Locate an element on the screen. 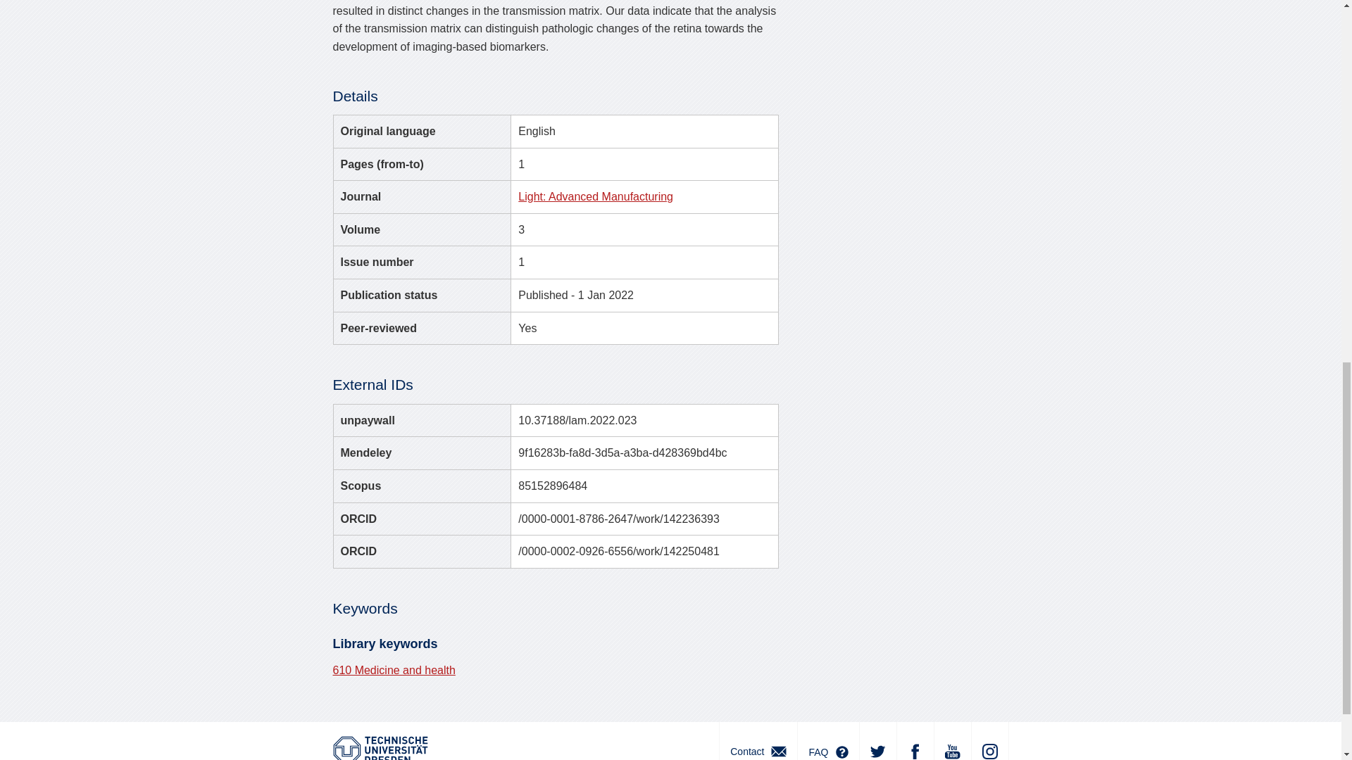 The image size is (1352, 760). Youtube is located at coordinates (952, 741).